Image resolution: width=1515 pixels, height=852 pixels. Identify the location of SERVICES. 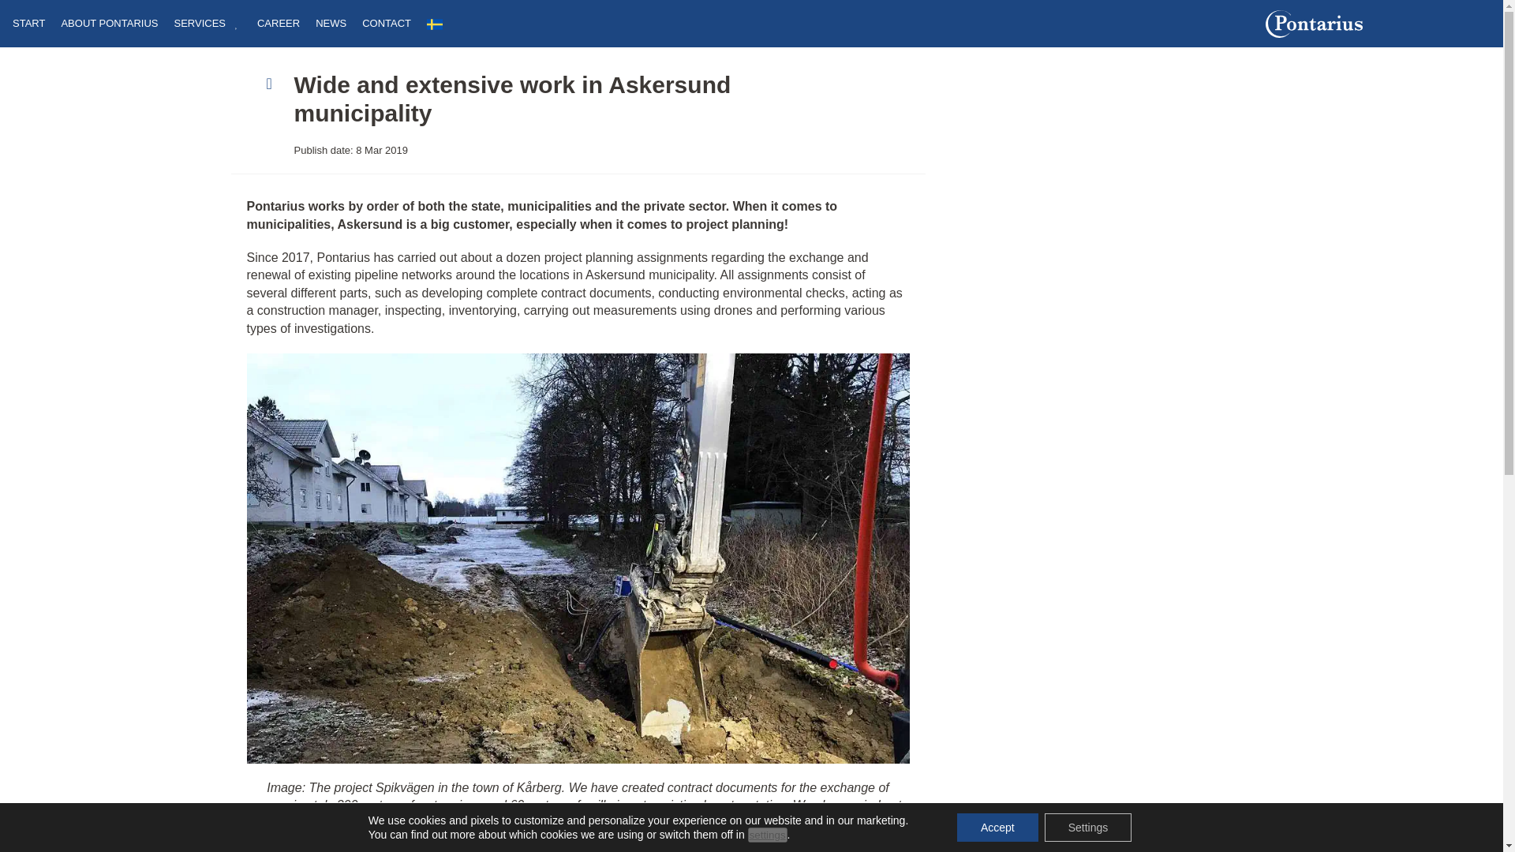
(207, 32).